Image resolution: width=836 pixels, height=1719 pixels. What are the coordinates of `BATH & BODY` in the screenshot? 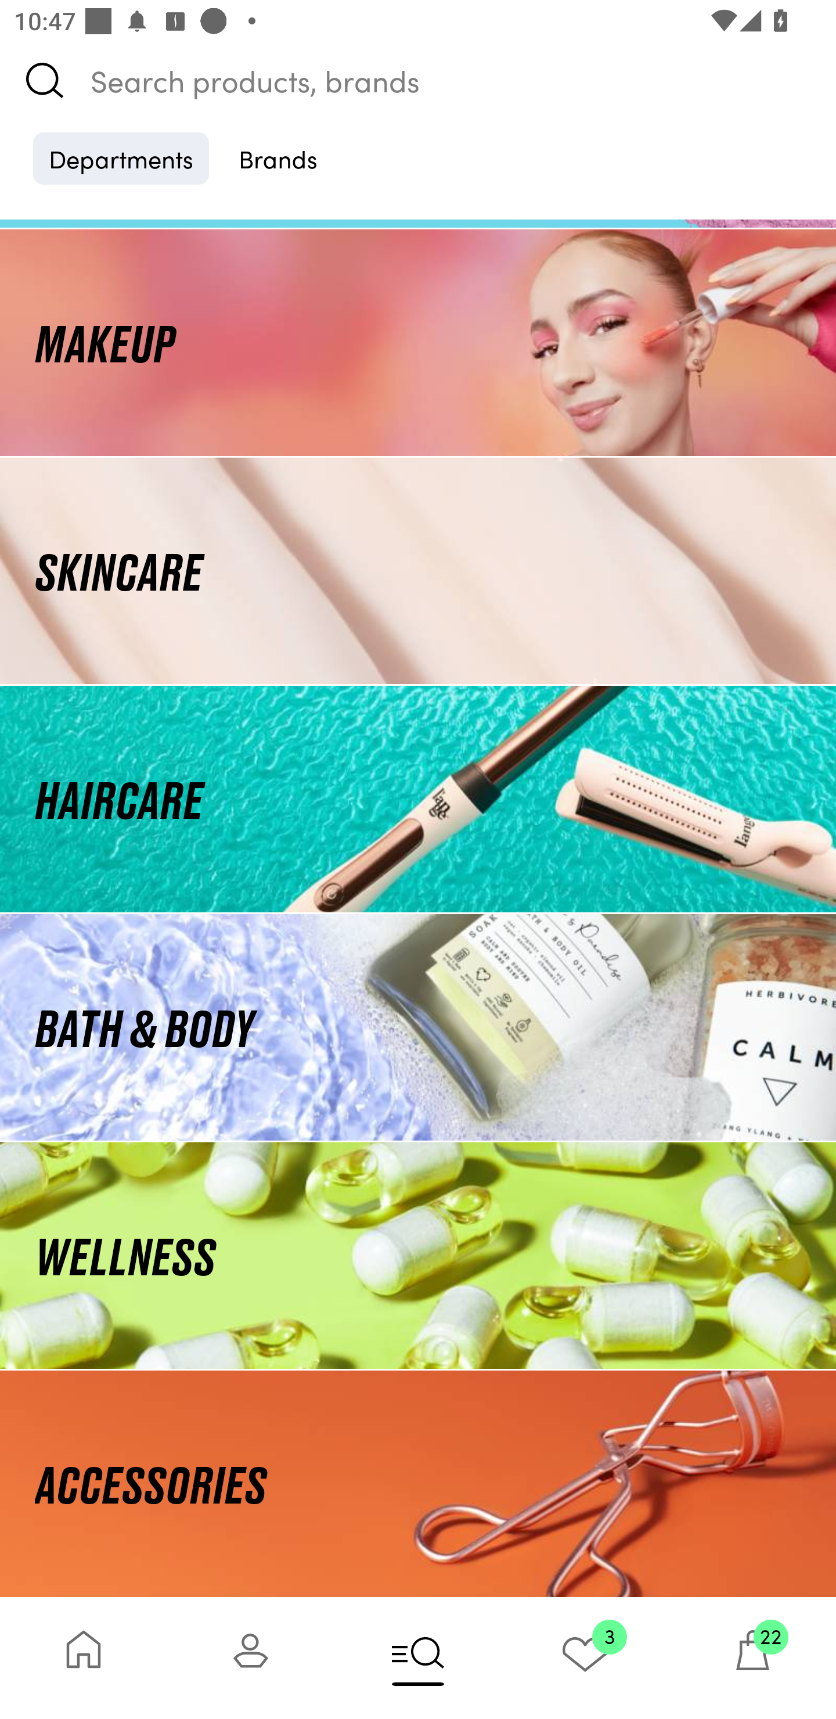 It's located at (418, 1028).